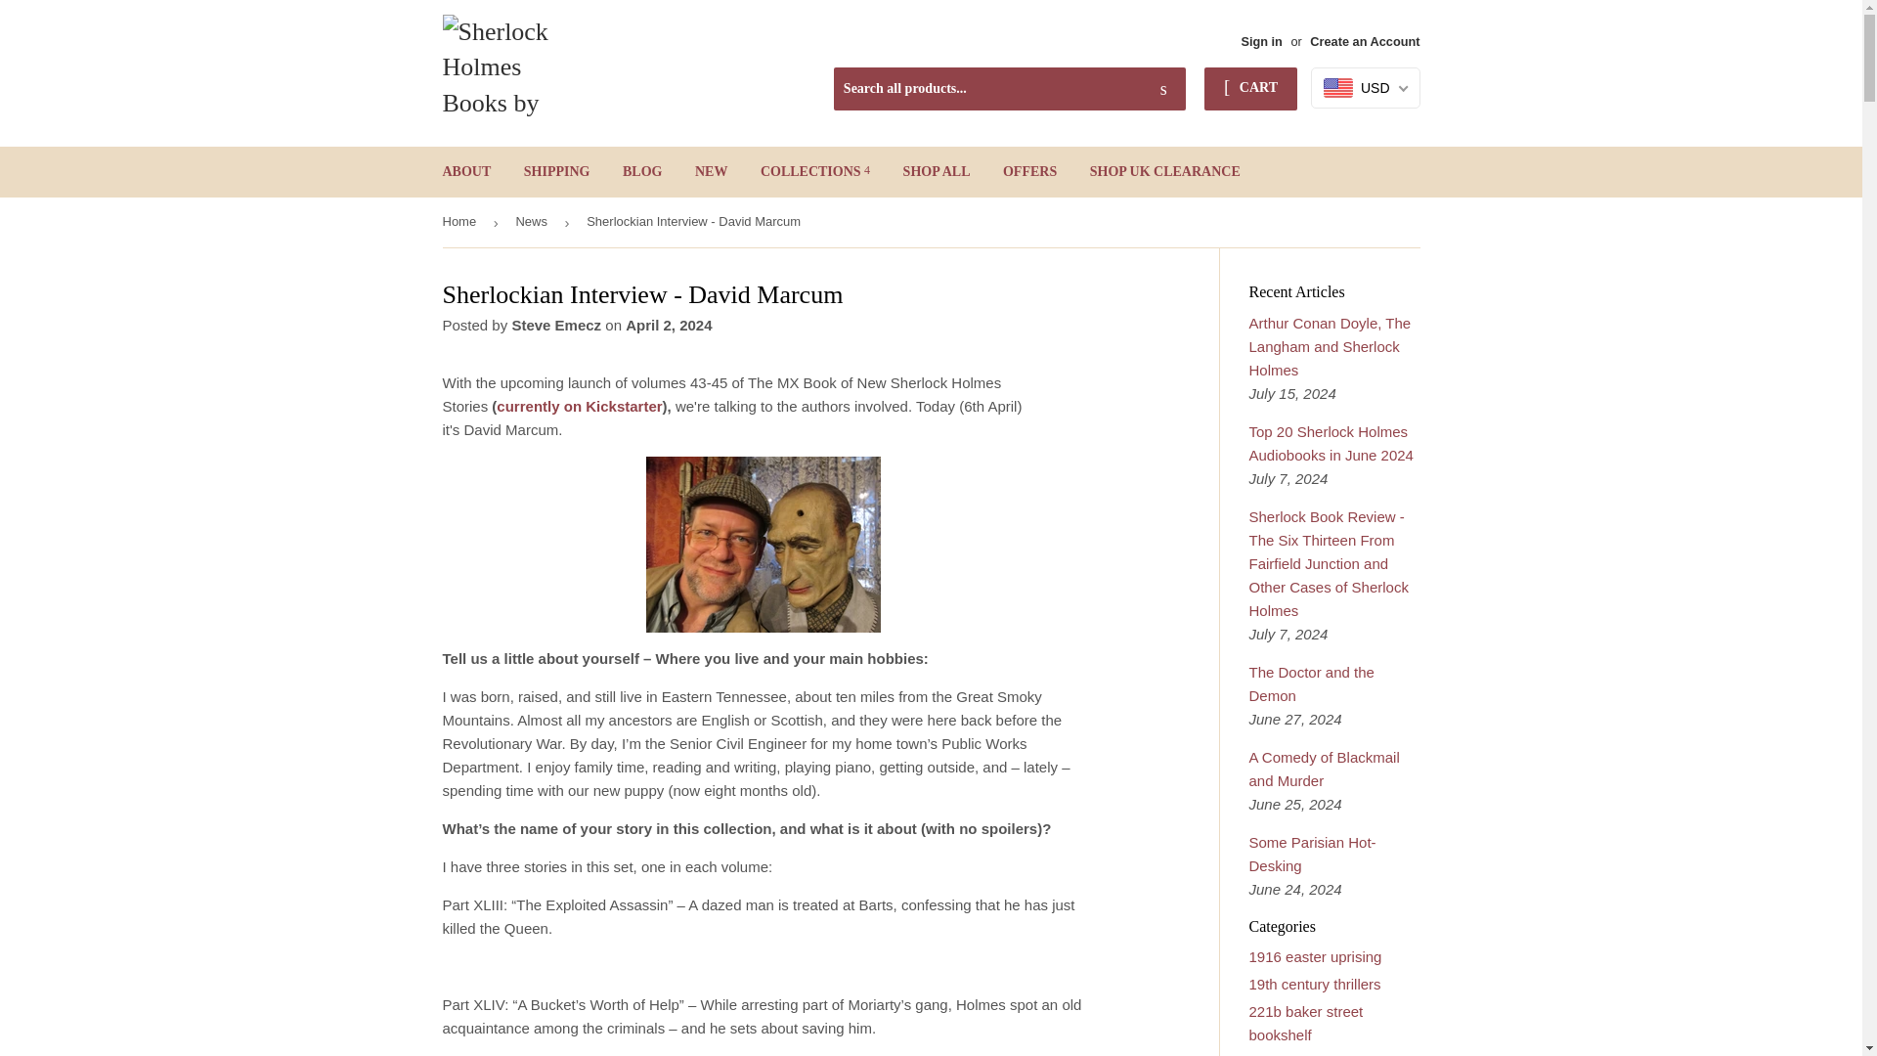 The width and height of the screenshot is (1877, 1056). I want to click on Show articles tagged 19th century thrillers, so click(1316, 984).